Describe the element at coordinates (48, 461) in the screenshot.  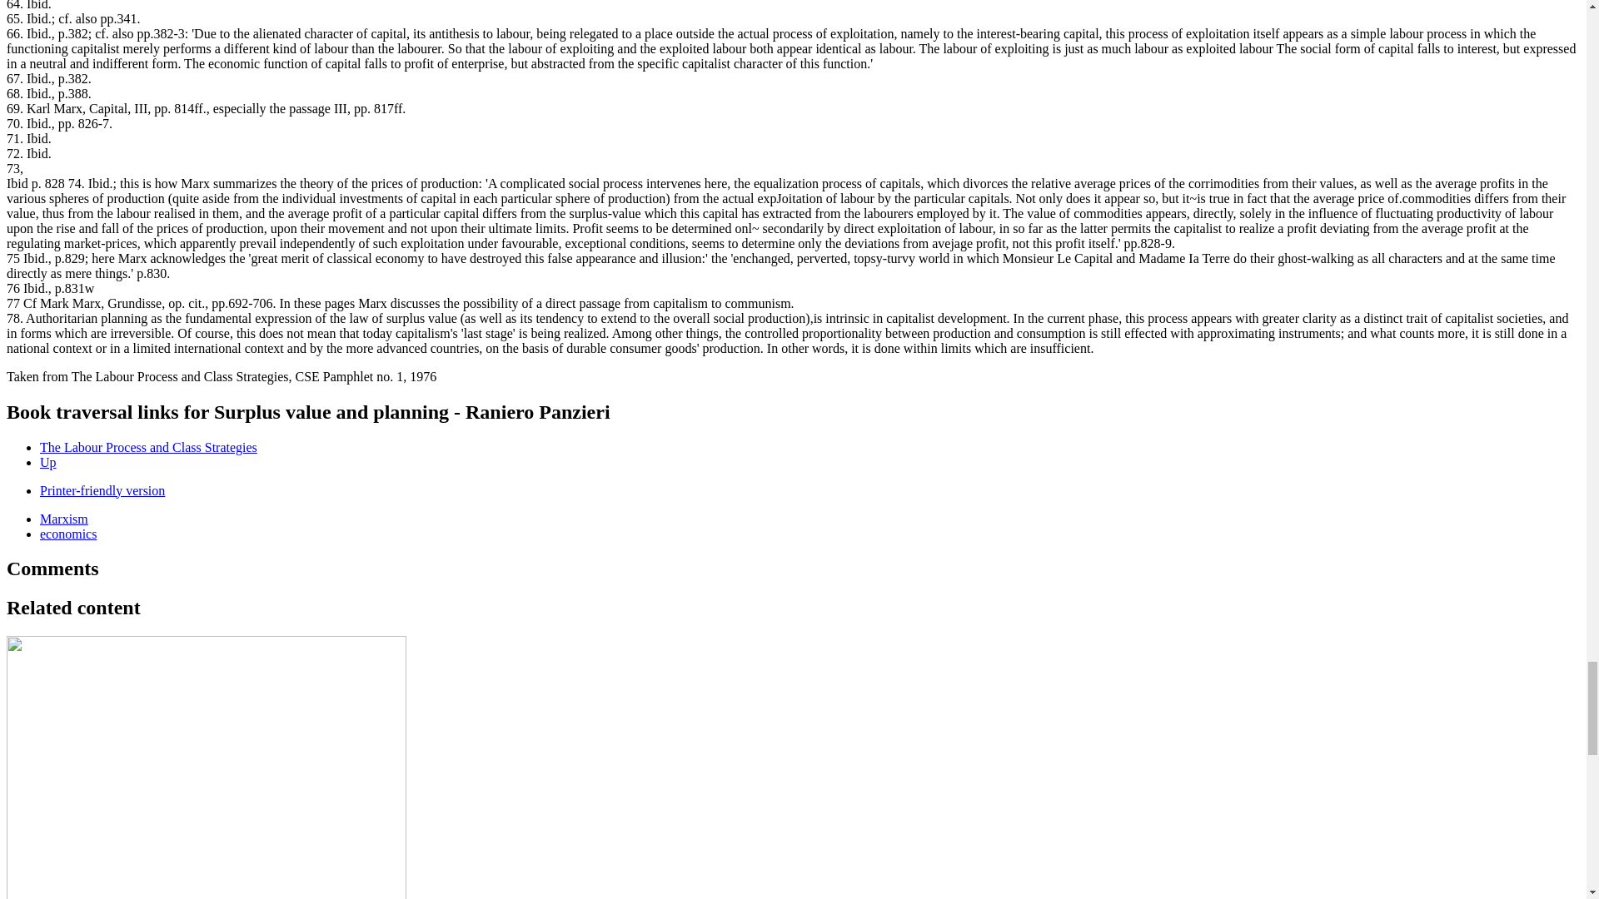
I see `Up` at that location.